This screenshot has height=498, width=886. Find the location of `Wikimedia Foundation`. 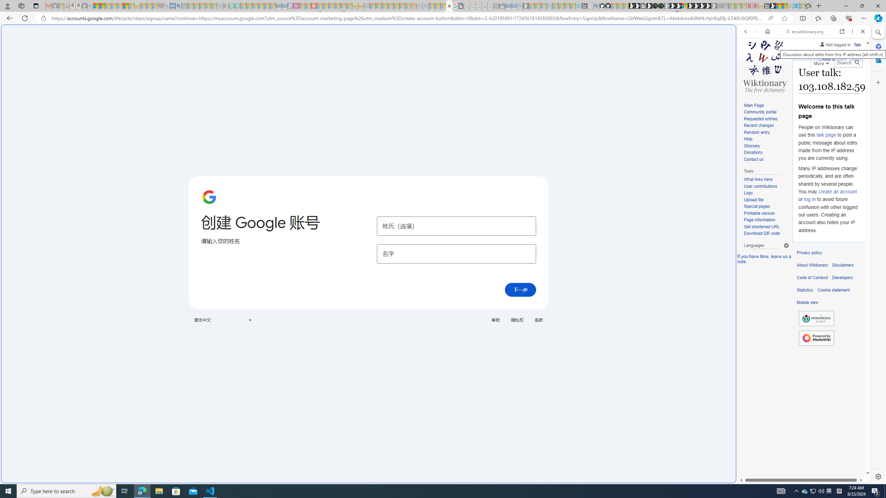

Wikimedia Foundation is located at coordinates (816, 318).